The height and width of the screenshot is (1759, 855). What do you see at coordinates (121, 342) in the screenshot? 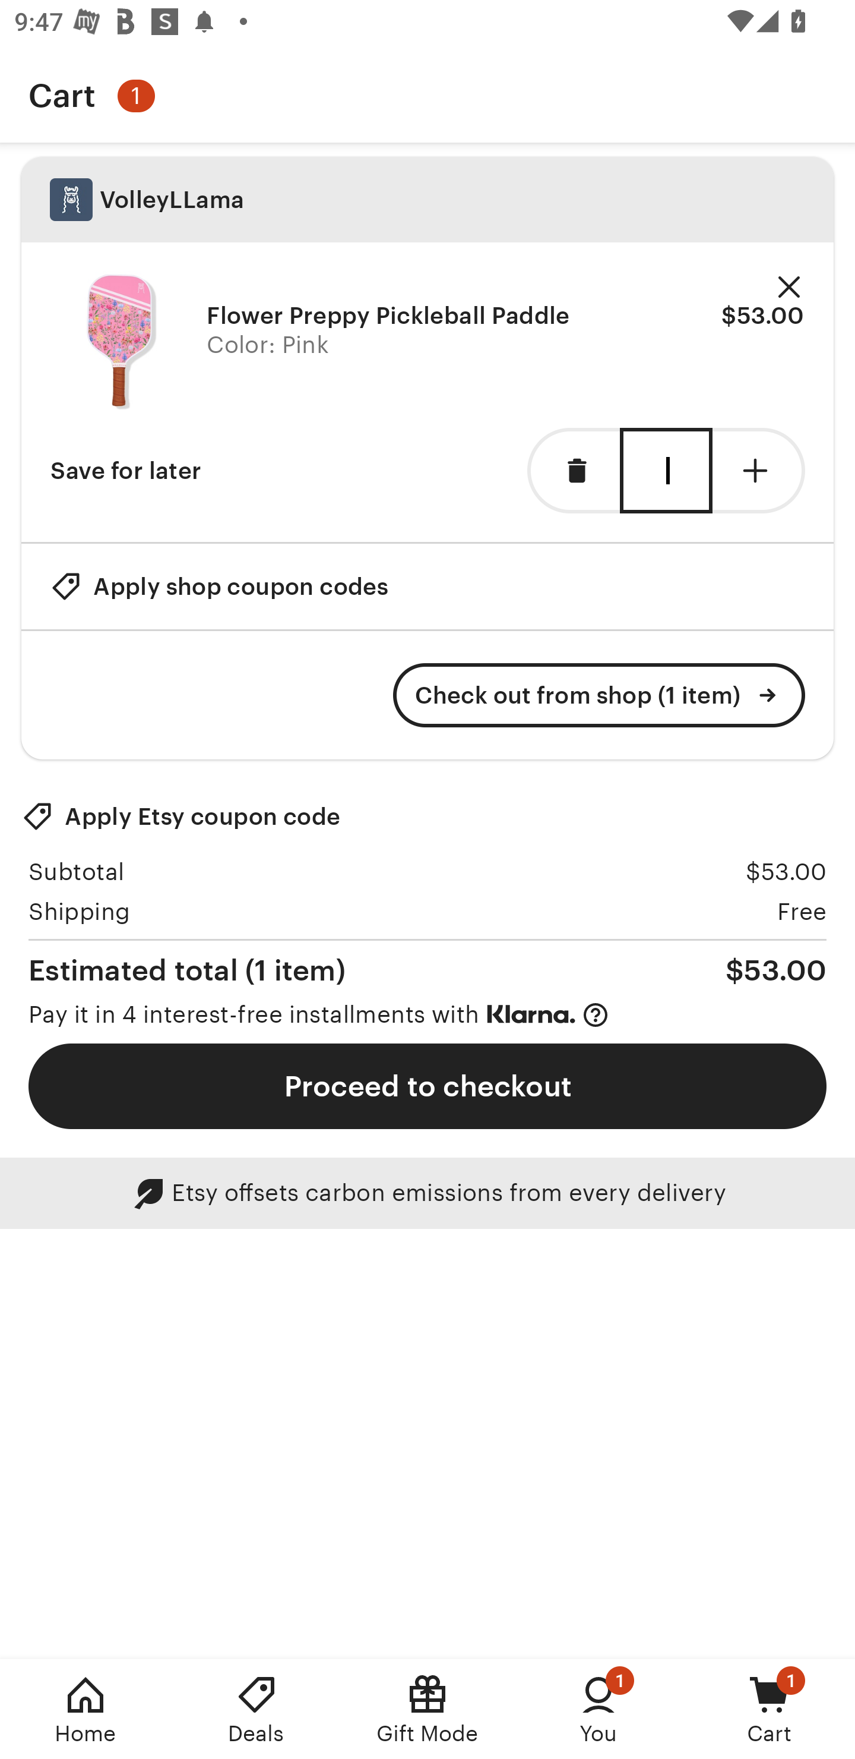
I see `Flower Preppy Pickleball Paddle` at bounding box center [121, 342].